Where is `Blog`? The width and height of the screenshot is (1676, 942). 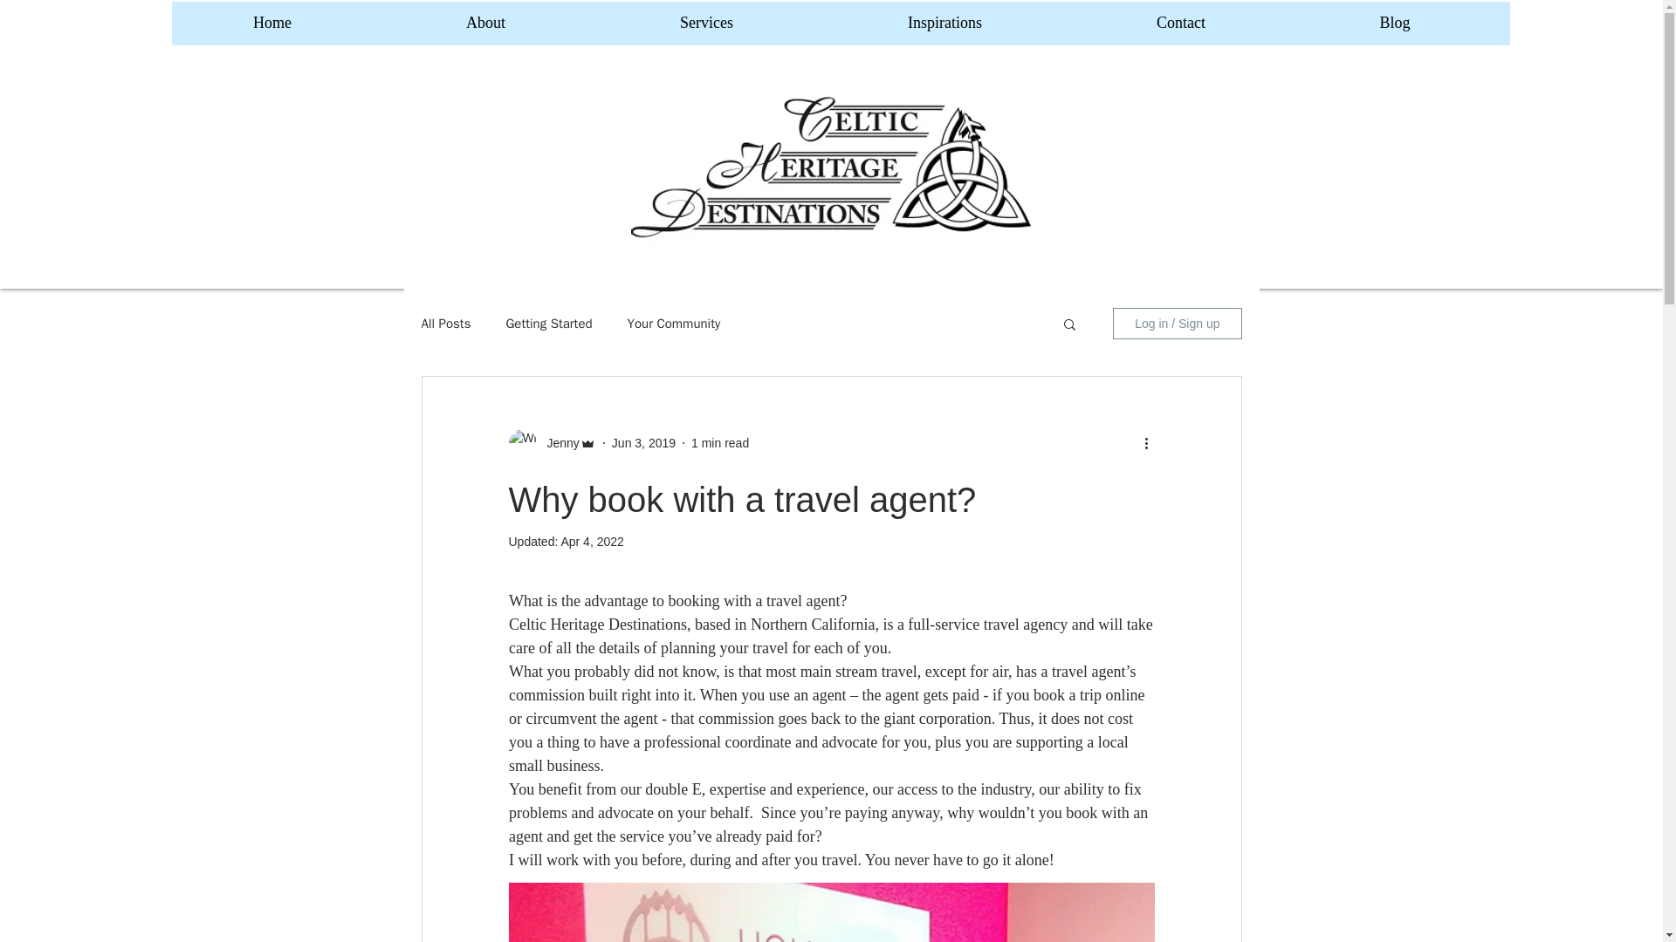 Blog is located at coordinates (1394, 23).